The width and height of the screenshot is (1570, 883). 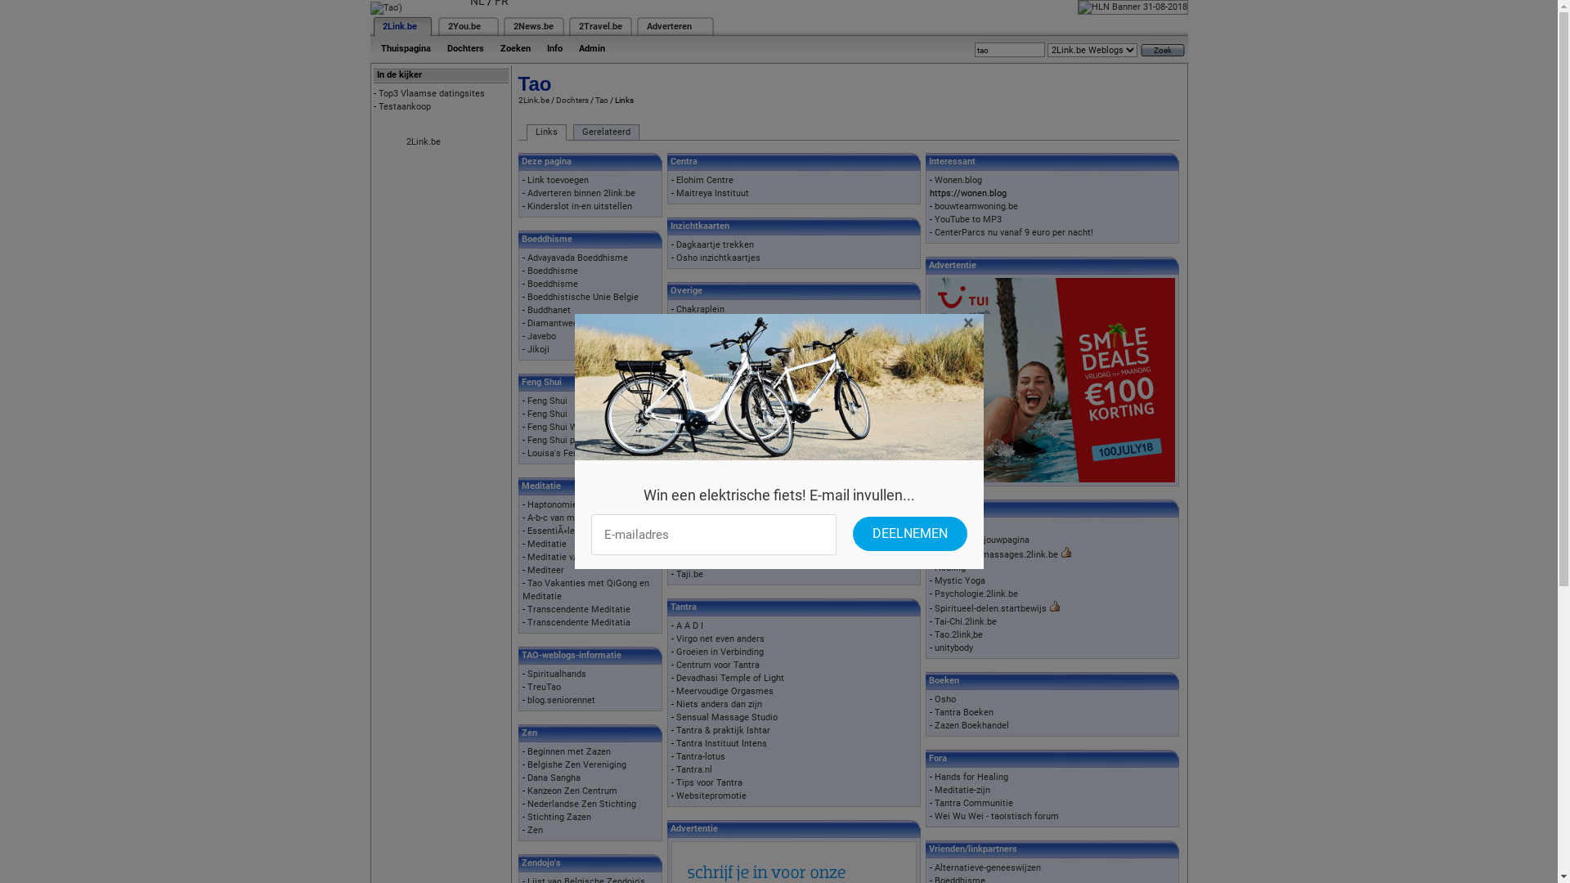 I want to click on 2Link.be, so click(x=423, y=142).